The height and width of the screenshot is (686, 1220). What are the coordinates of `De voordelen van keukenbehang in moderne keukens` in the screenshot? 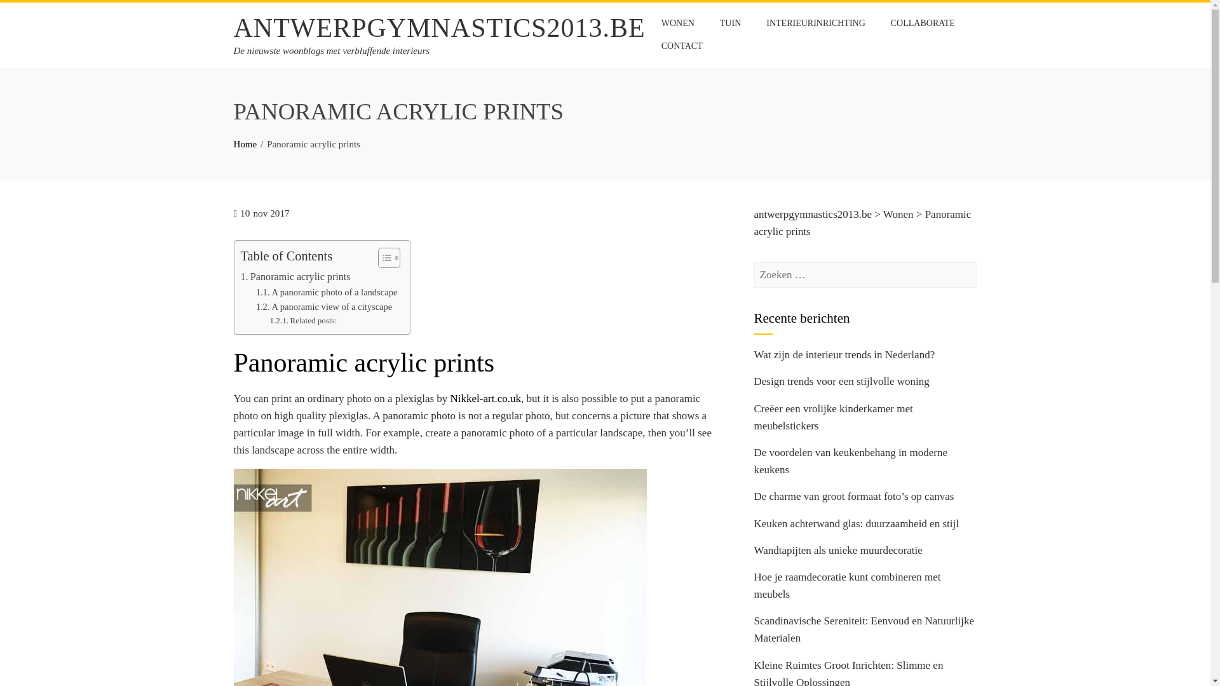 It's located at (850, 461).